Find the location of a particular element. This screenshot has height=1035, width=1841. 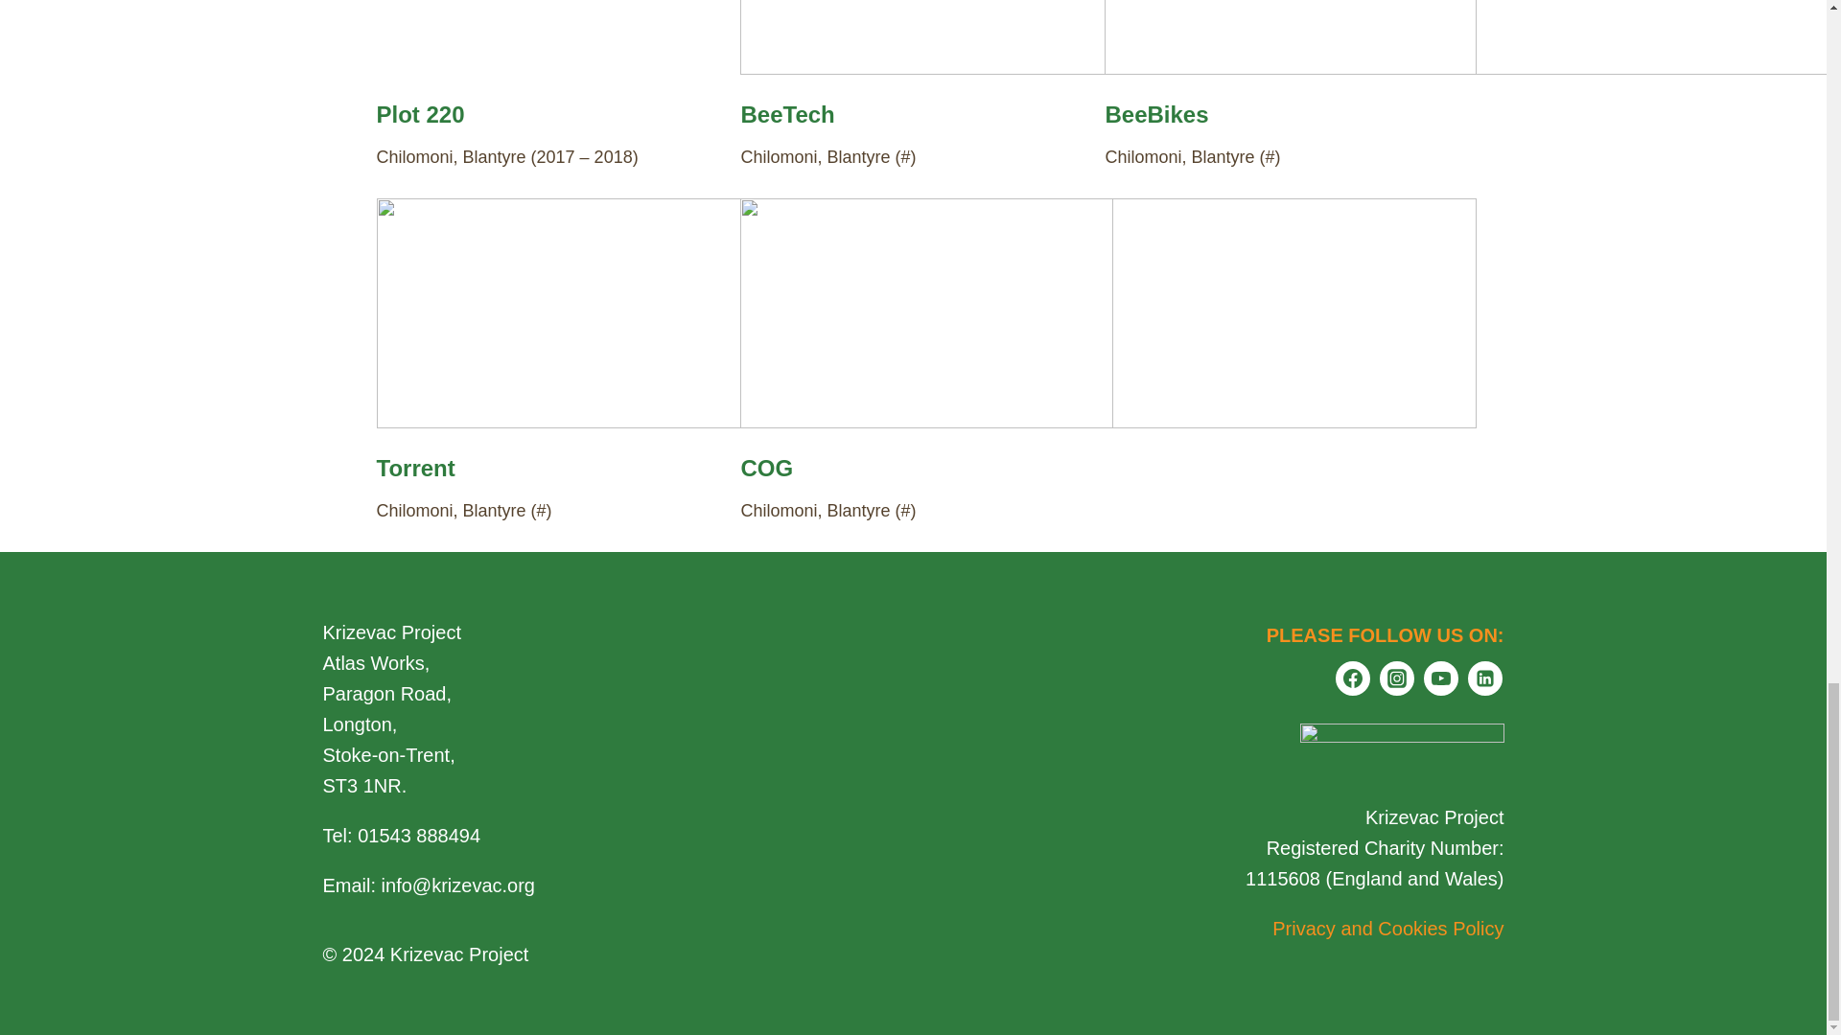

COG is located at coordinates (766, 468).